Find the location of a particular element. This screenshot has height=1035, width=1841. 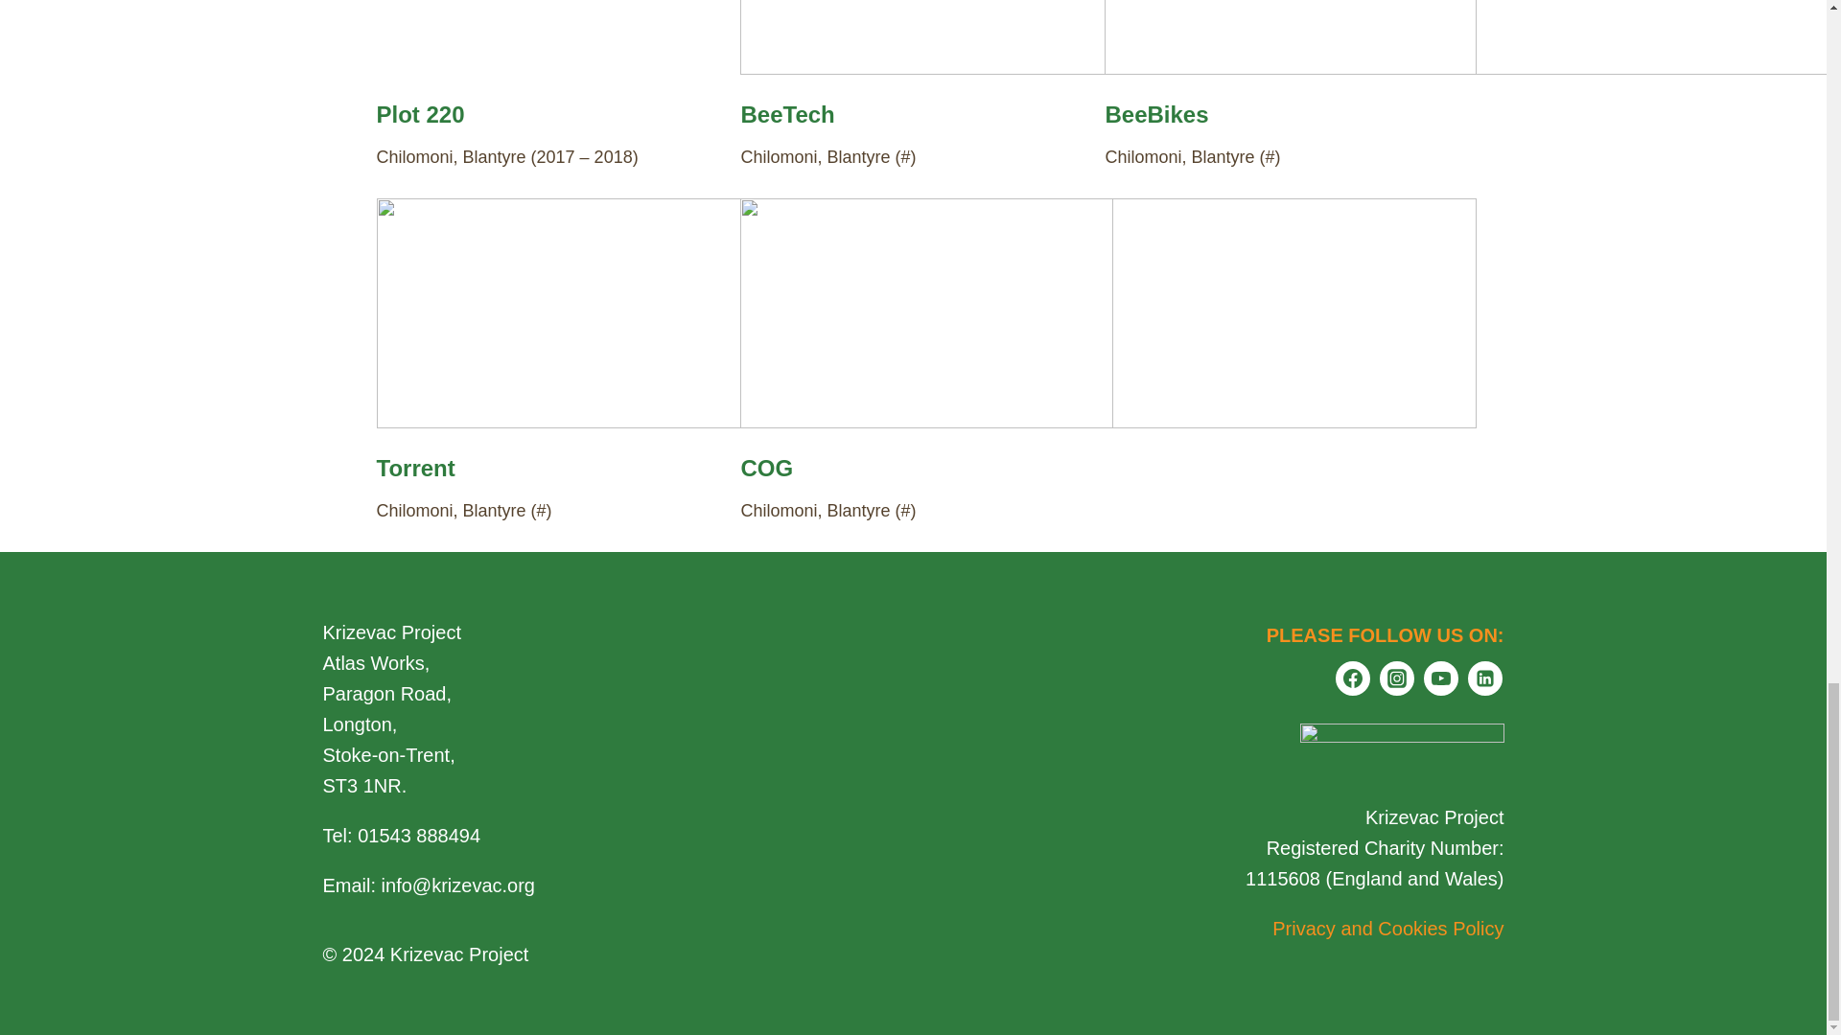

COG is located at coordinates (766, 468).